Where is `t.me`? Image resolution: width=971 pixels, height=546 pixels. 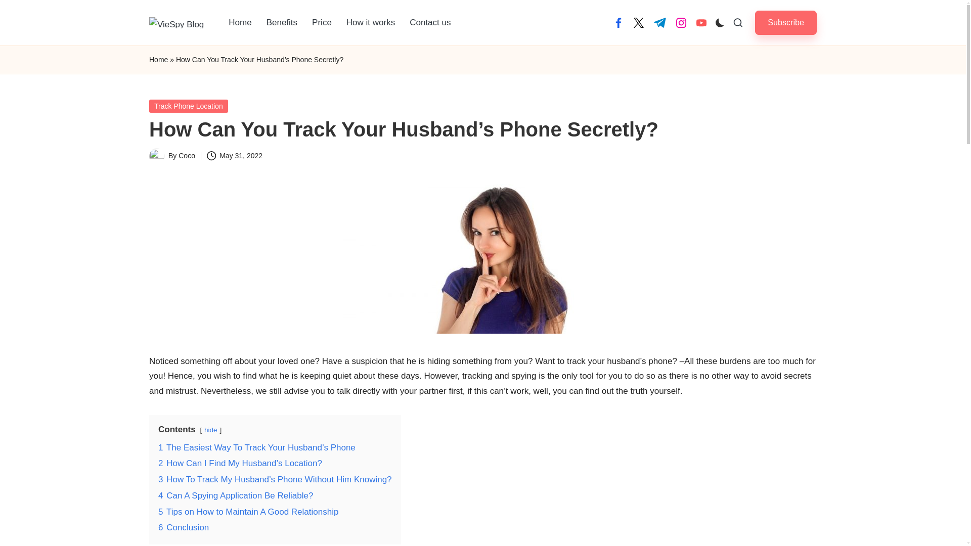 t.me is located at coordinates (659, 22).